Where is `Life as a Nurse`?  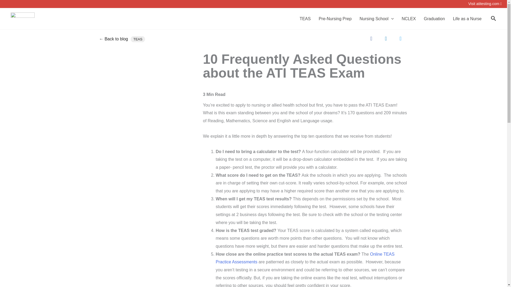 Life as a Nurse is located at coordinates (467, 19).